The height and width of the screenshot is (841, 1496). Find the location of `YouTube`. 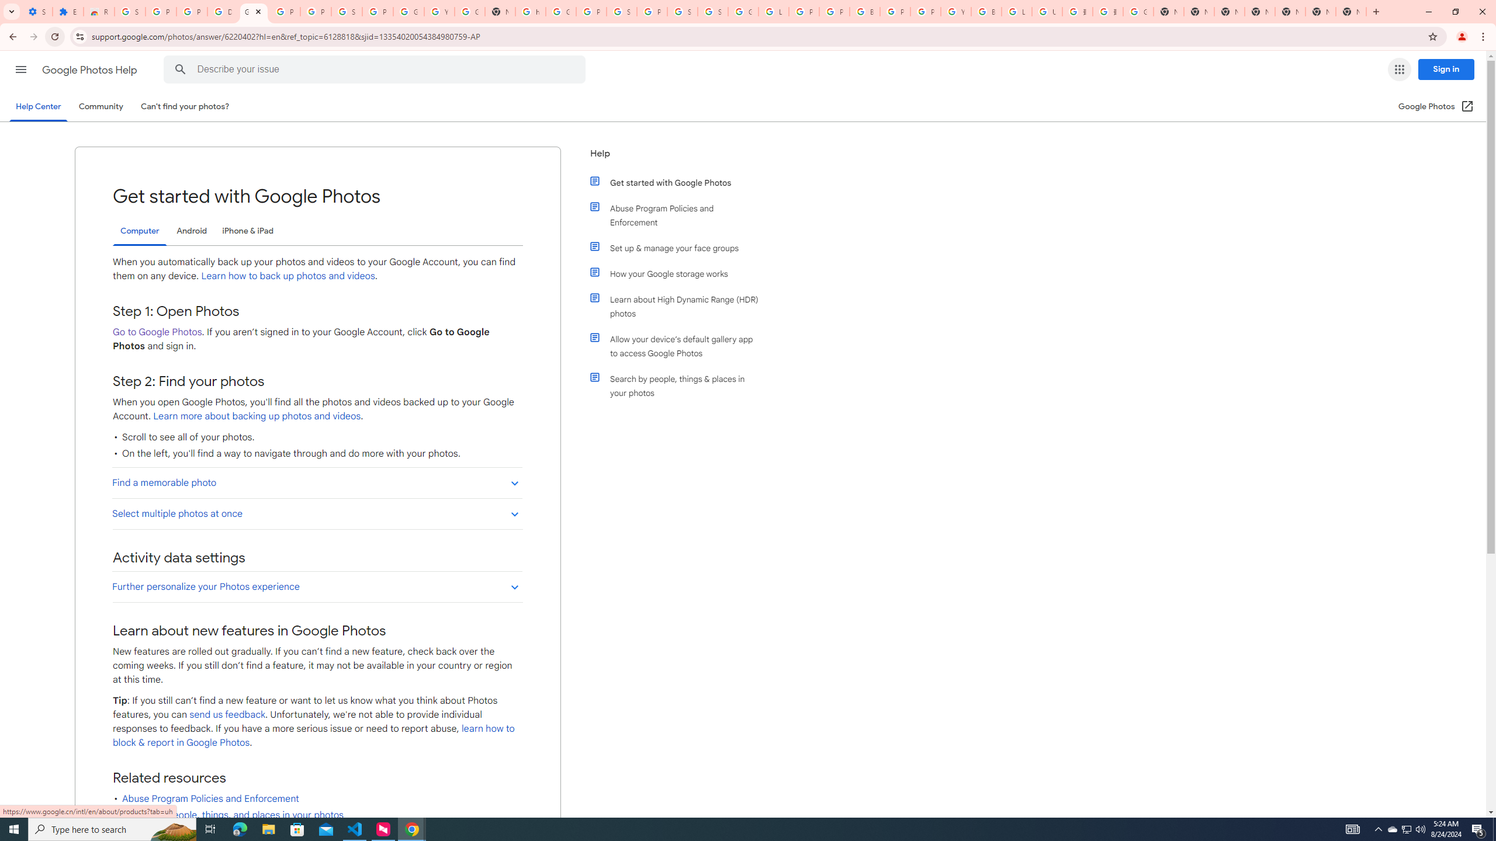

YouTube is located at coordinates (438, 12).